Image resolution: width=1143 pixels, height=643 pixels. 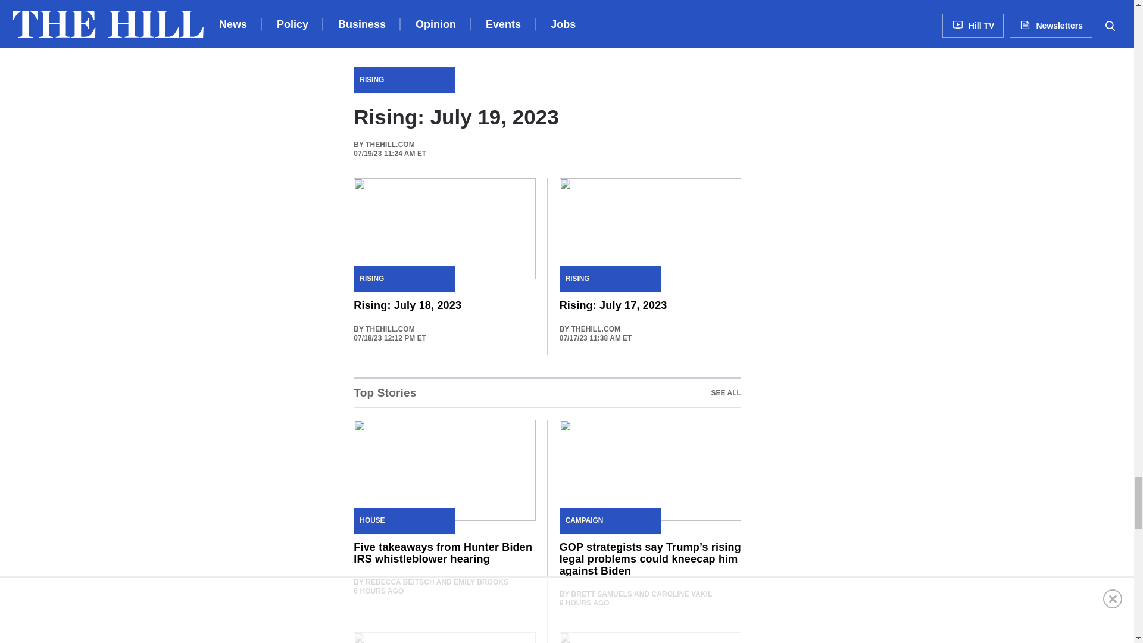 I want to click on SEE ALL, so click(x=546, y=392).